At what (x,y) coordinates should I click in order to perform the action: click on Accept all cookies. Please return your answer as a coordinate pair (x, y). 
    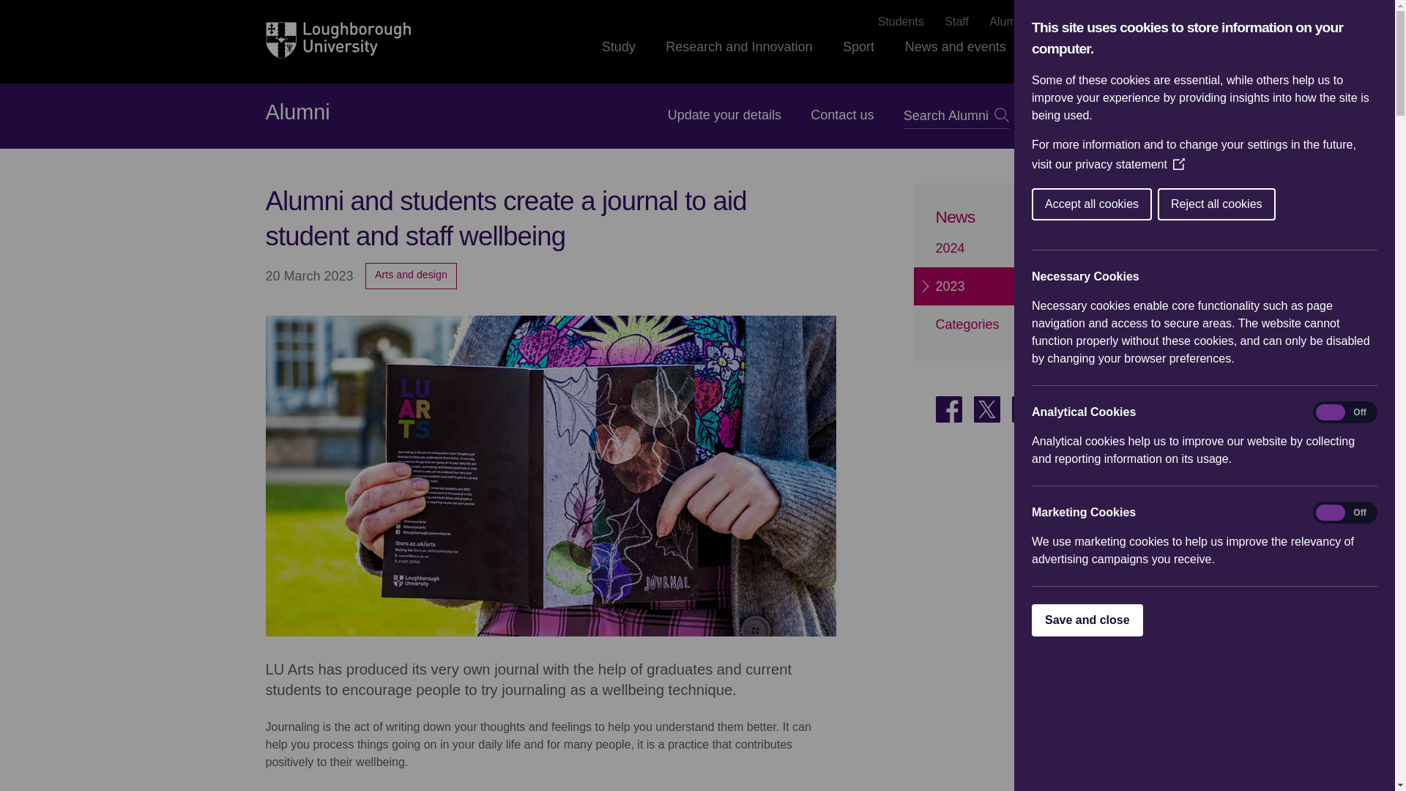
    Looking at the image, I should click on (1283, 204).